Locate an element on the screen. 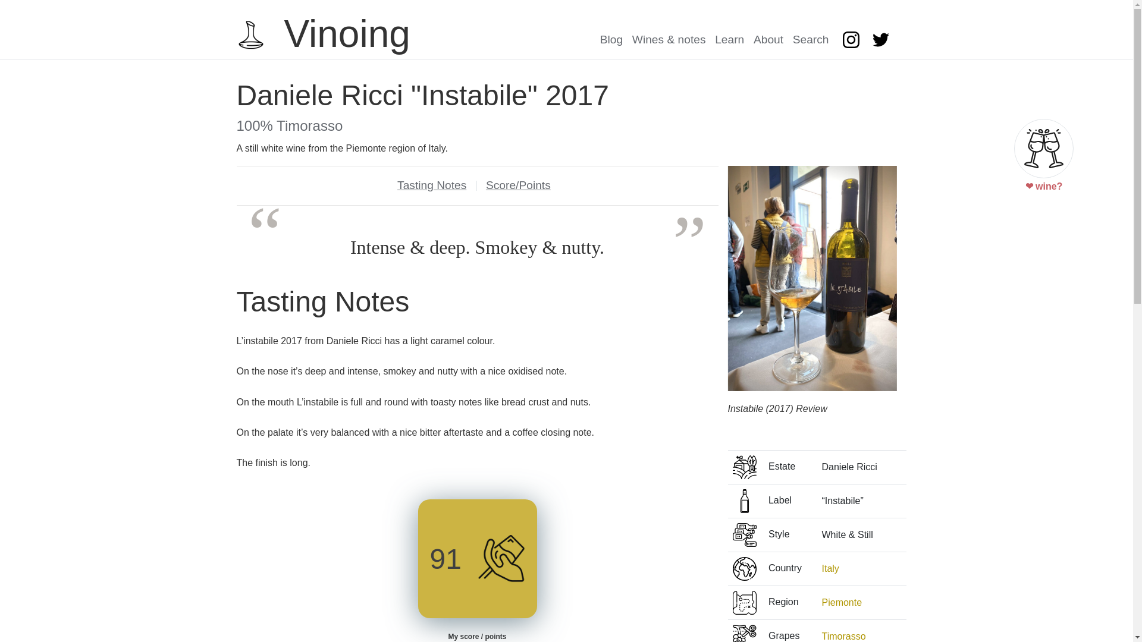 Image resolution: width=1142 pixels, height=642 pixels. Twitter icon is located at coordinates (880, 39).